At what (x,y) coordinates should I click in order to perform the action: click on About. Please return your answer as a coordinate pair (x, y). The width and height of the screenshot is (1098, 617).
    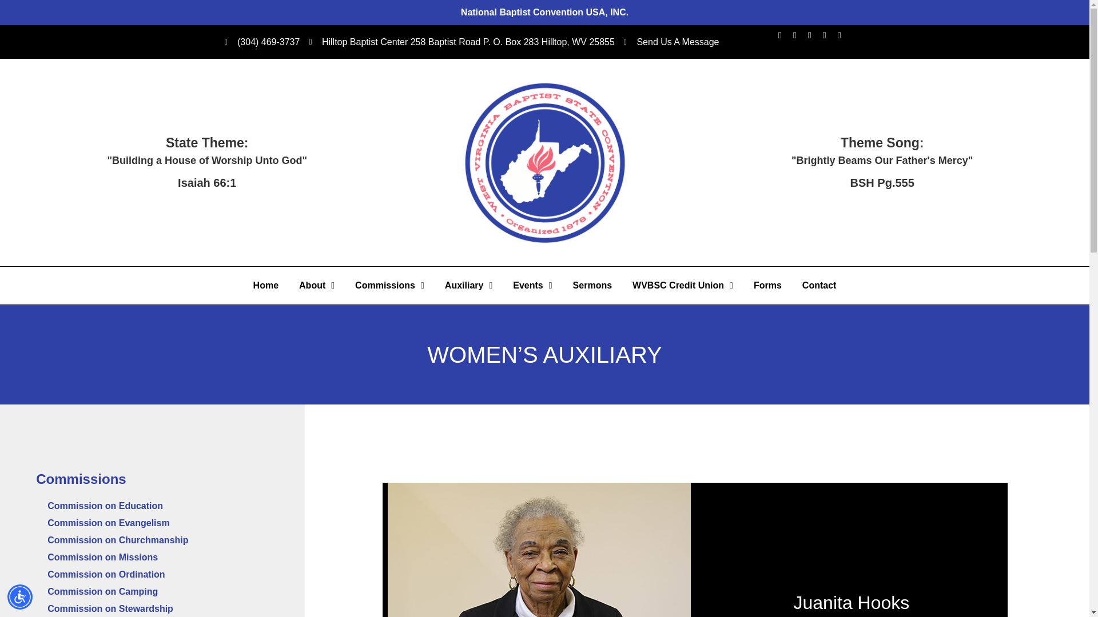
    Looking at the image, I should click on (316, 286).